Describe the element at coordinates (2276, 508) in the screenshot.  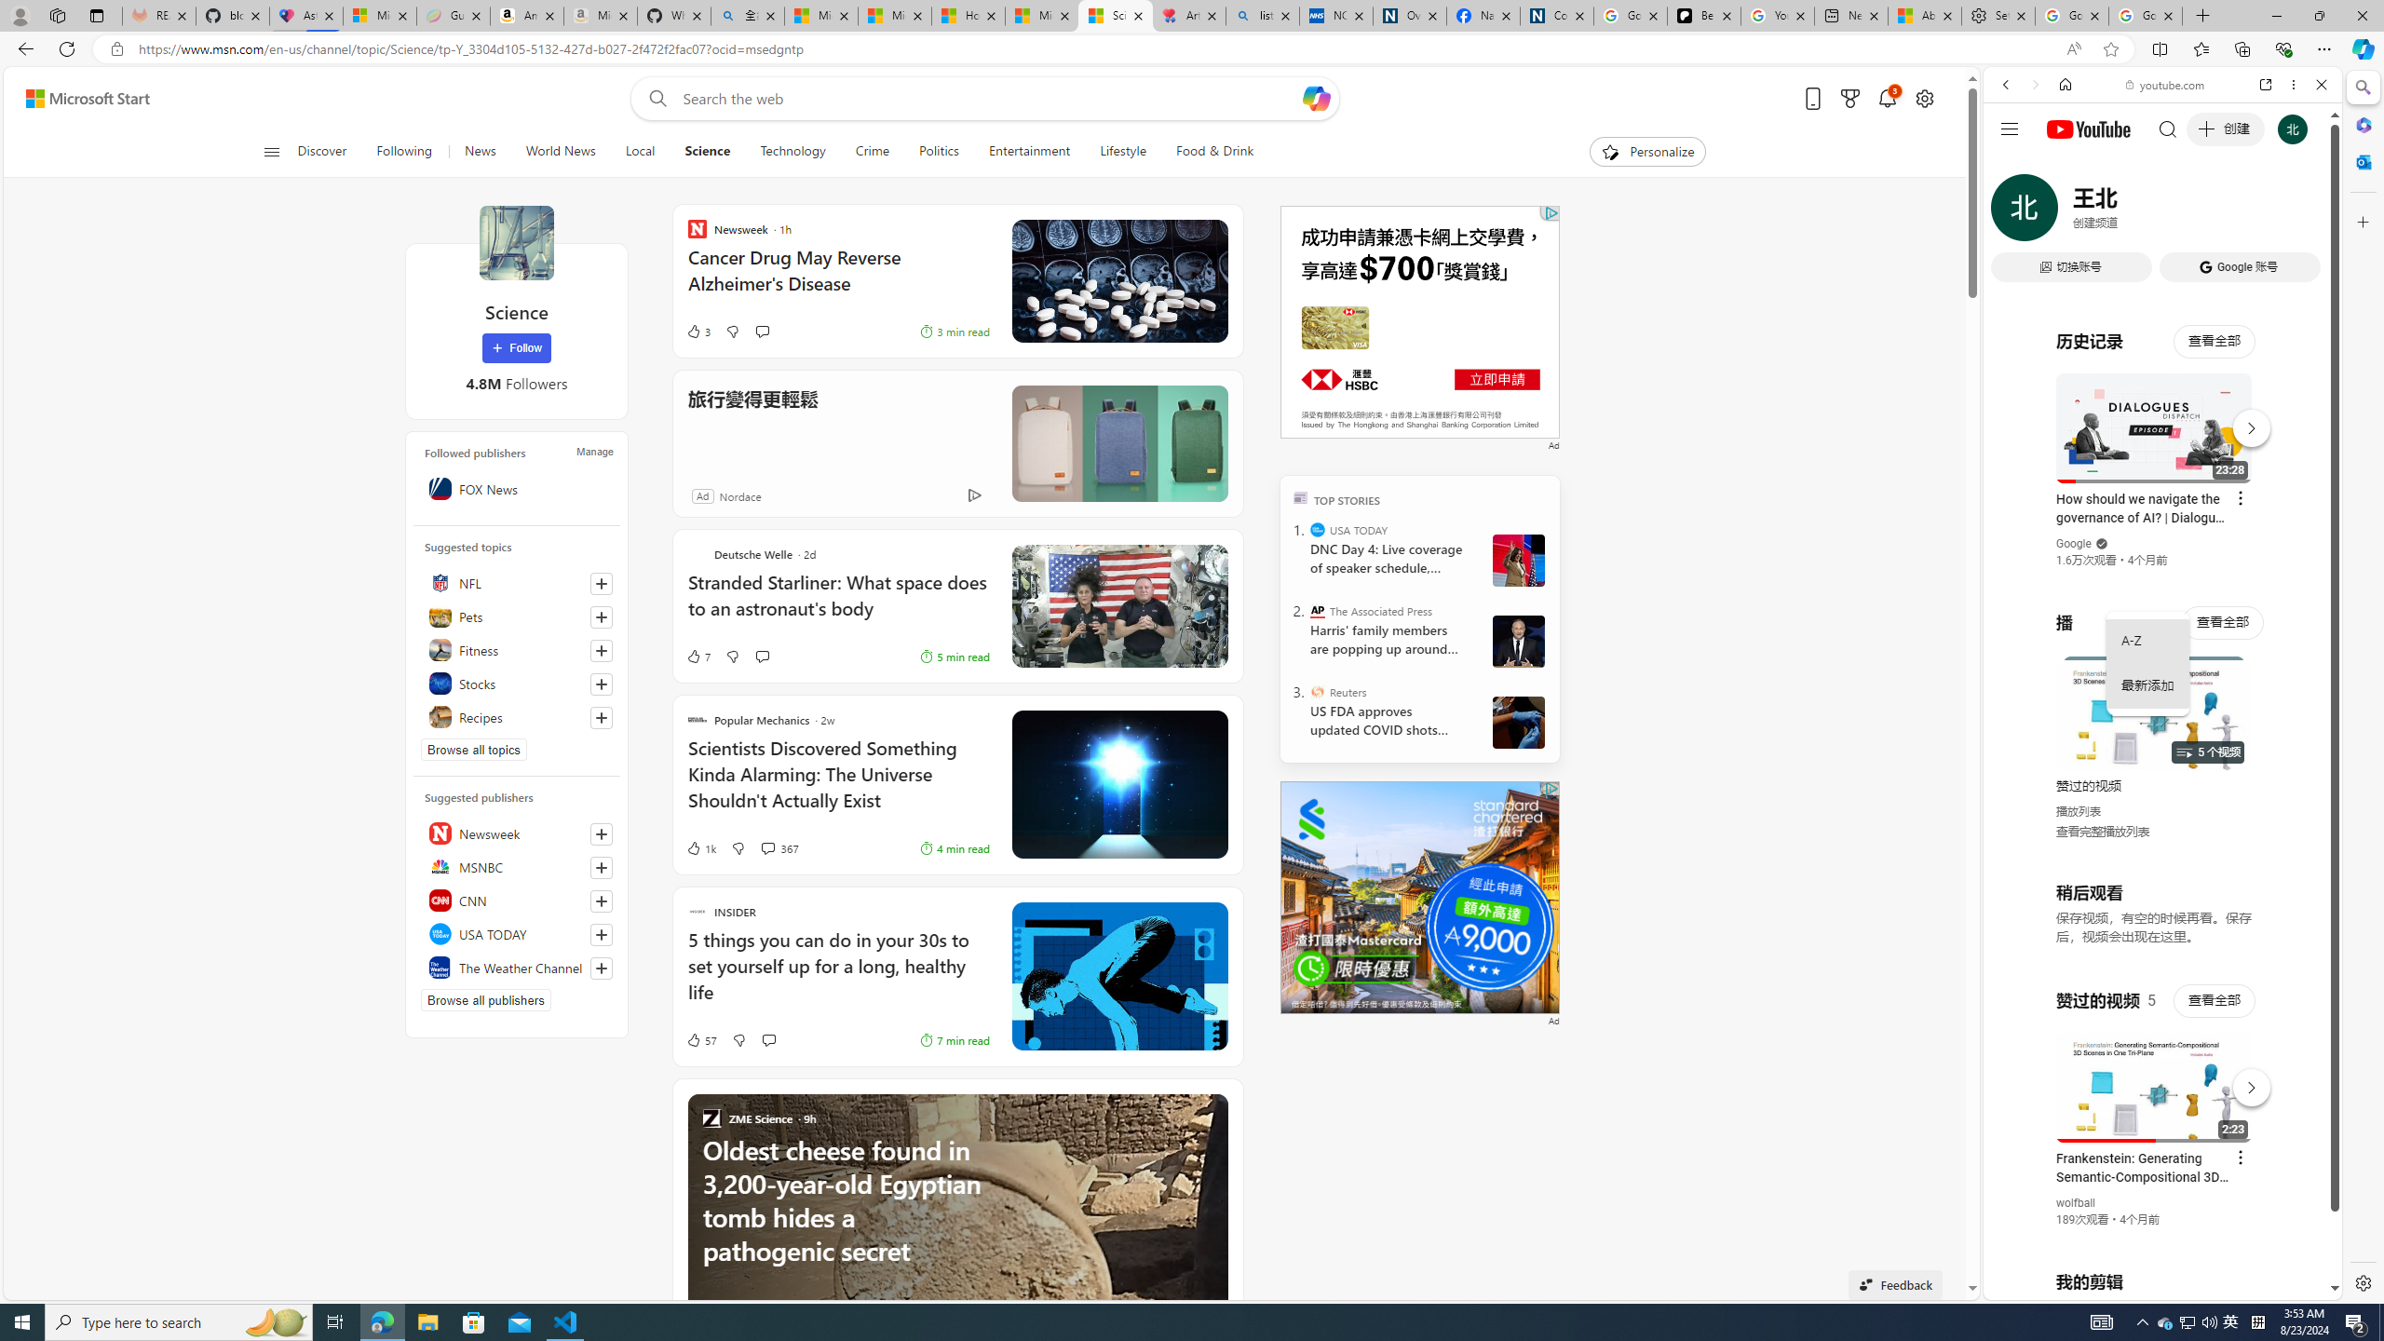
I see `Show More Music` at that location.